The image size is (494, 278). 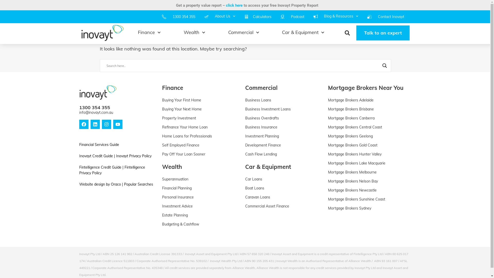 I want to click on Inovayt Privacy Policy, so click(x=134, y=156).